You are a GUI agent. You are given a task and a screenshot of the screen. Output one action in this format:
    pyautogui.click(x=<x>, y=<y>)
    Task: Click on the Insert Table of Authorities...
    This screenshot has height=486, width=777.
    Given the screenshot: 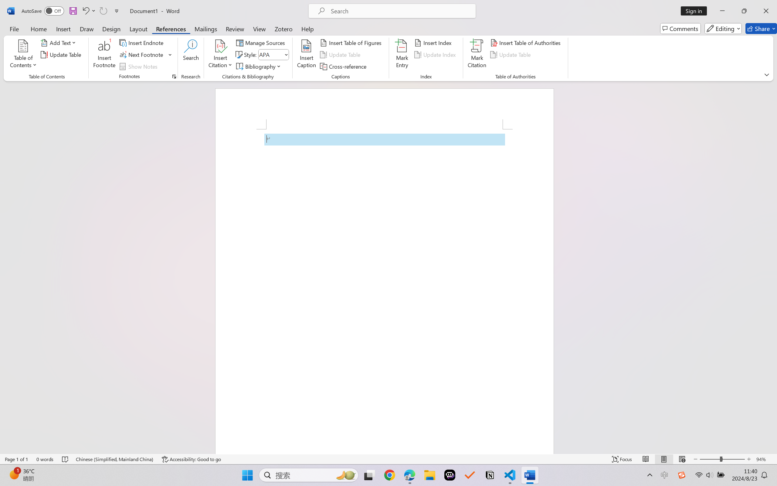 What is the action you would take?
    pyautogui.click(x=527, y=43)
    